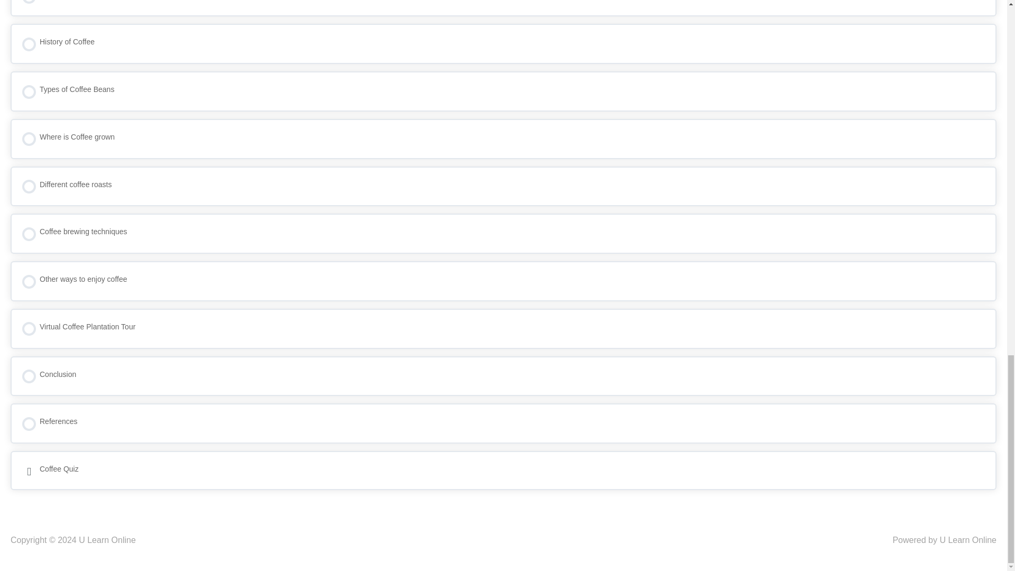 Image resolution: width=1015 pixels, height=571 pixels. I want to click on Coffee brewing techniques, so click(503, 233).